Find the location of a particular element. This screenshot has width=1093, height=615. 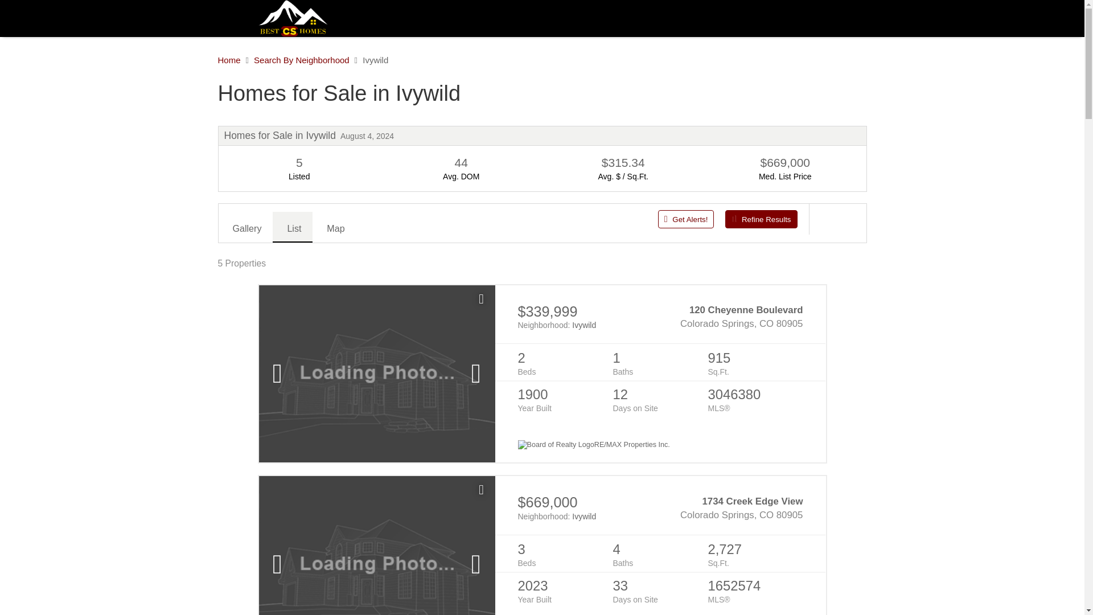

120 Cheyenne Boulevard Colorado Springs,  CO 80905 is located at coordinates (731, 317).